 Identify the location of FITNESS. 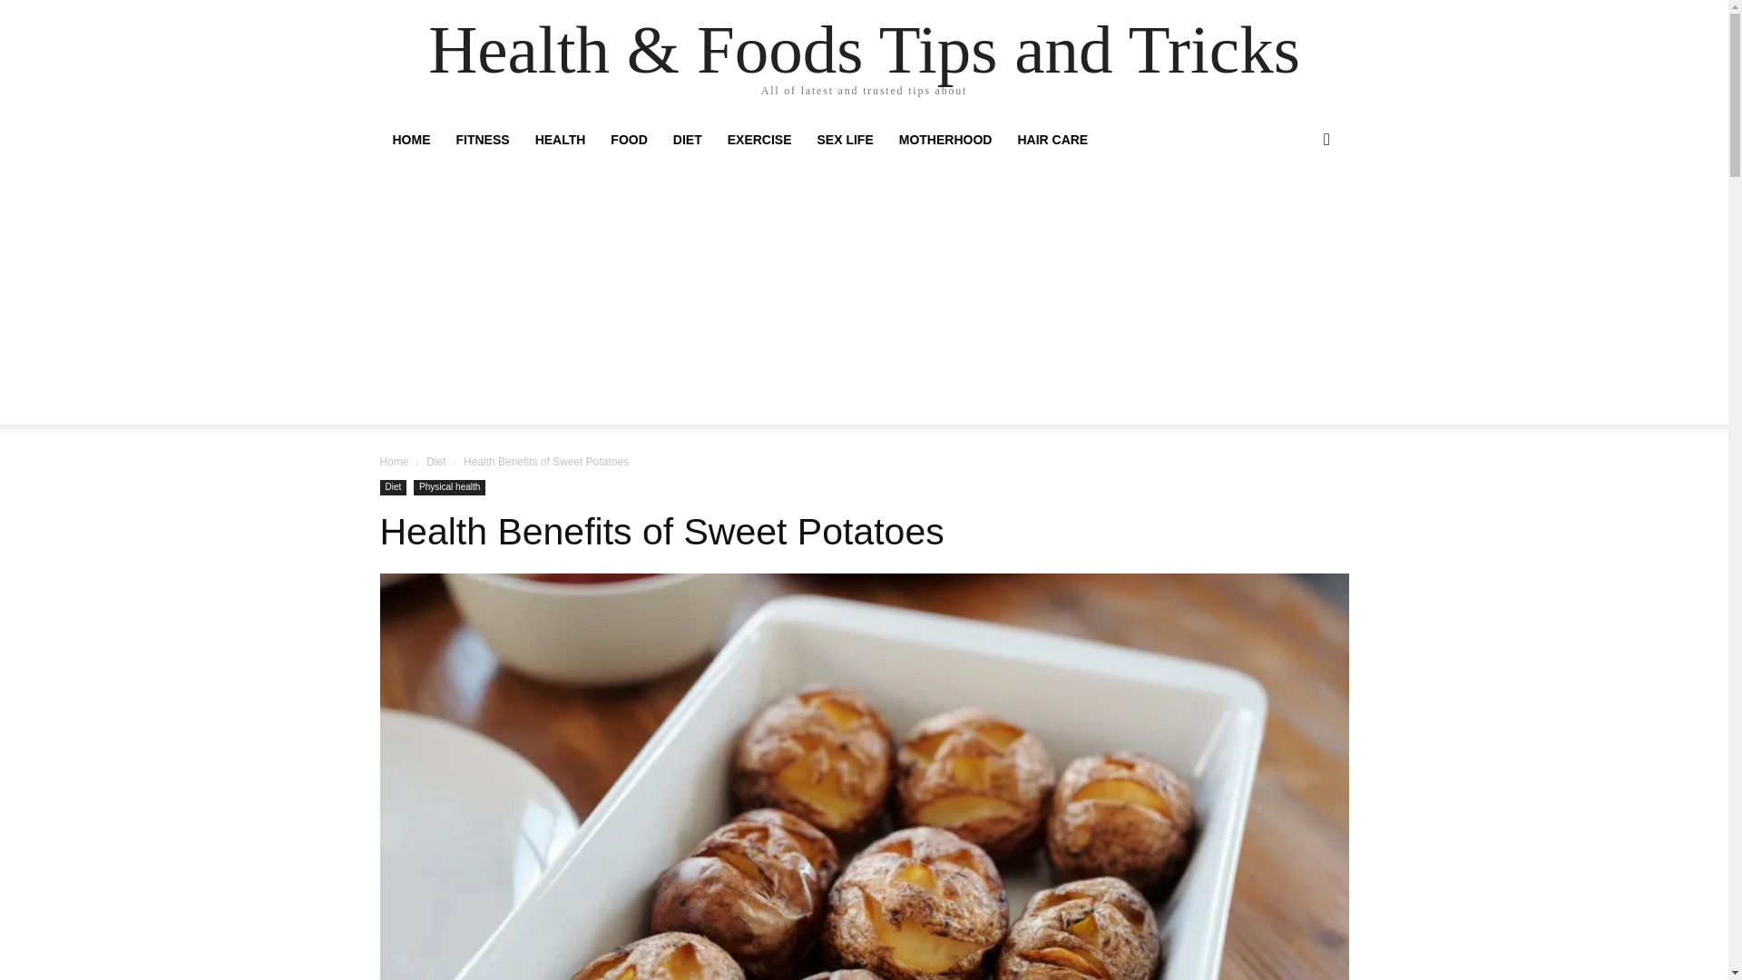
(481, 140).